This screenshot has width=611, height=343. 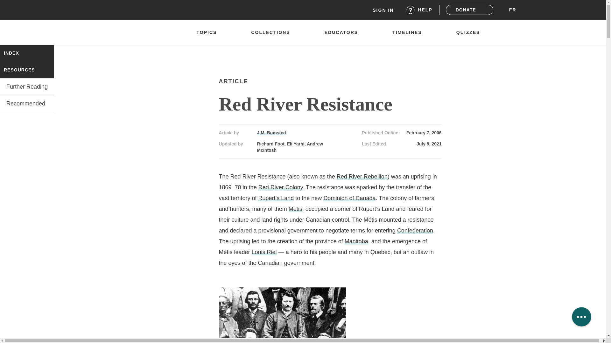 What do you see at coordinates (283, 315) in the screenshot?
I see `Louis Riel and the Provisional Government` at bounding box center [283, 315].